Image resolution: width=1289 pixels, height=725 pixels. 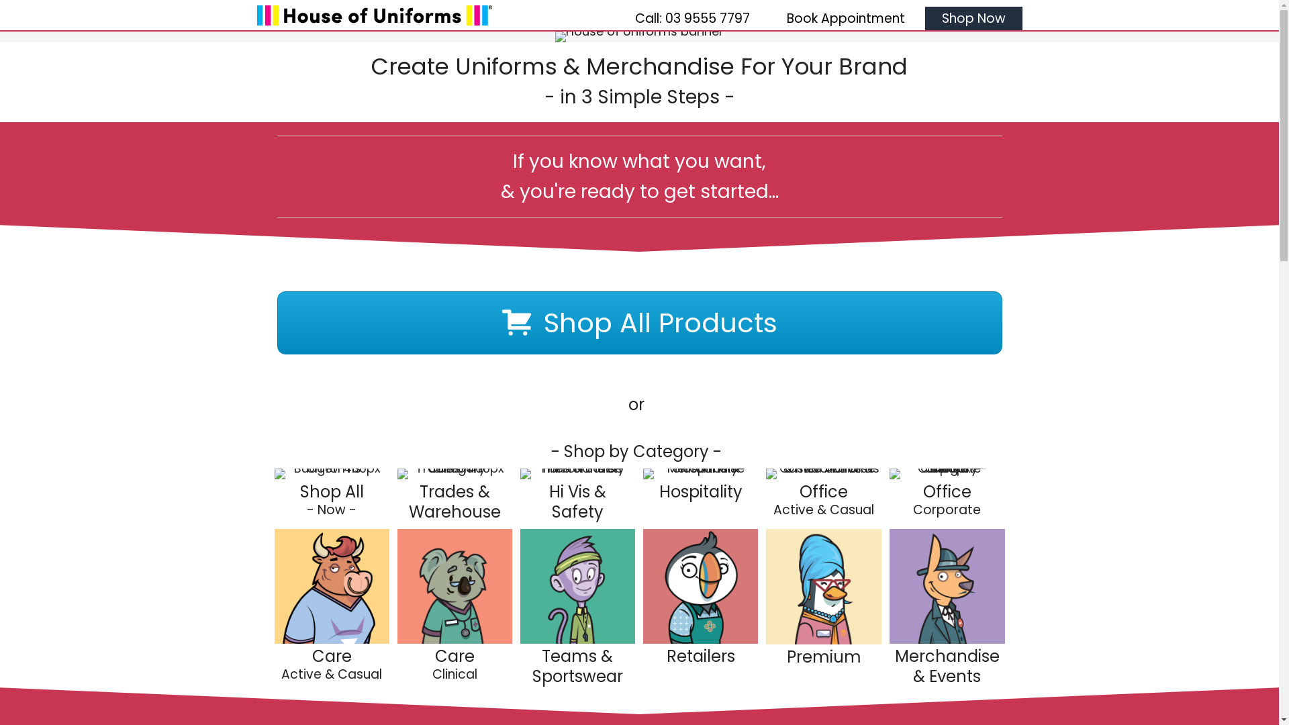 What do you see at coordinates (691, 19) in the screenshot?
I see `Call: 03 9555 7797` at bounding box center [691, 19].